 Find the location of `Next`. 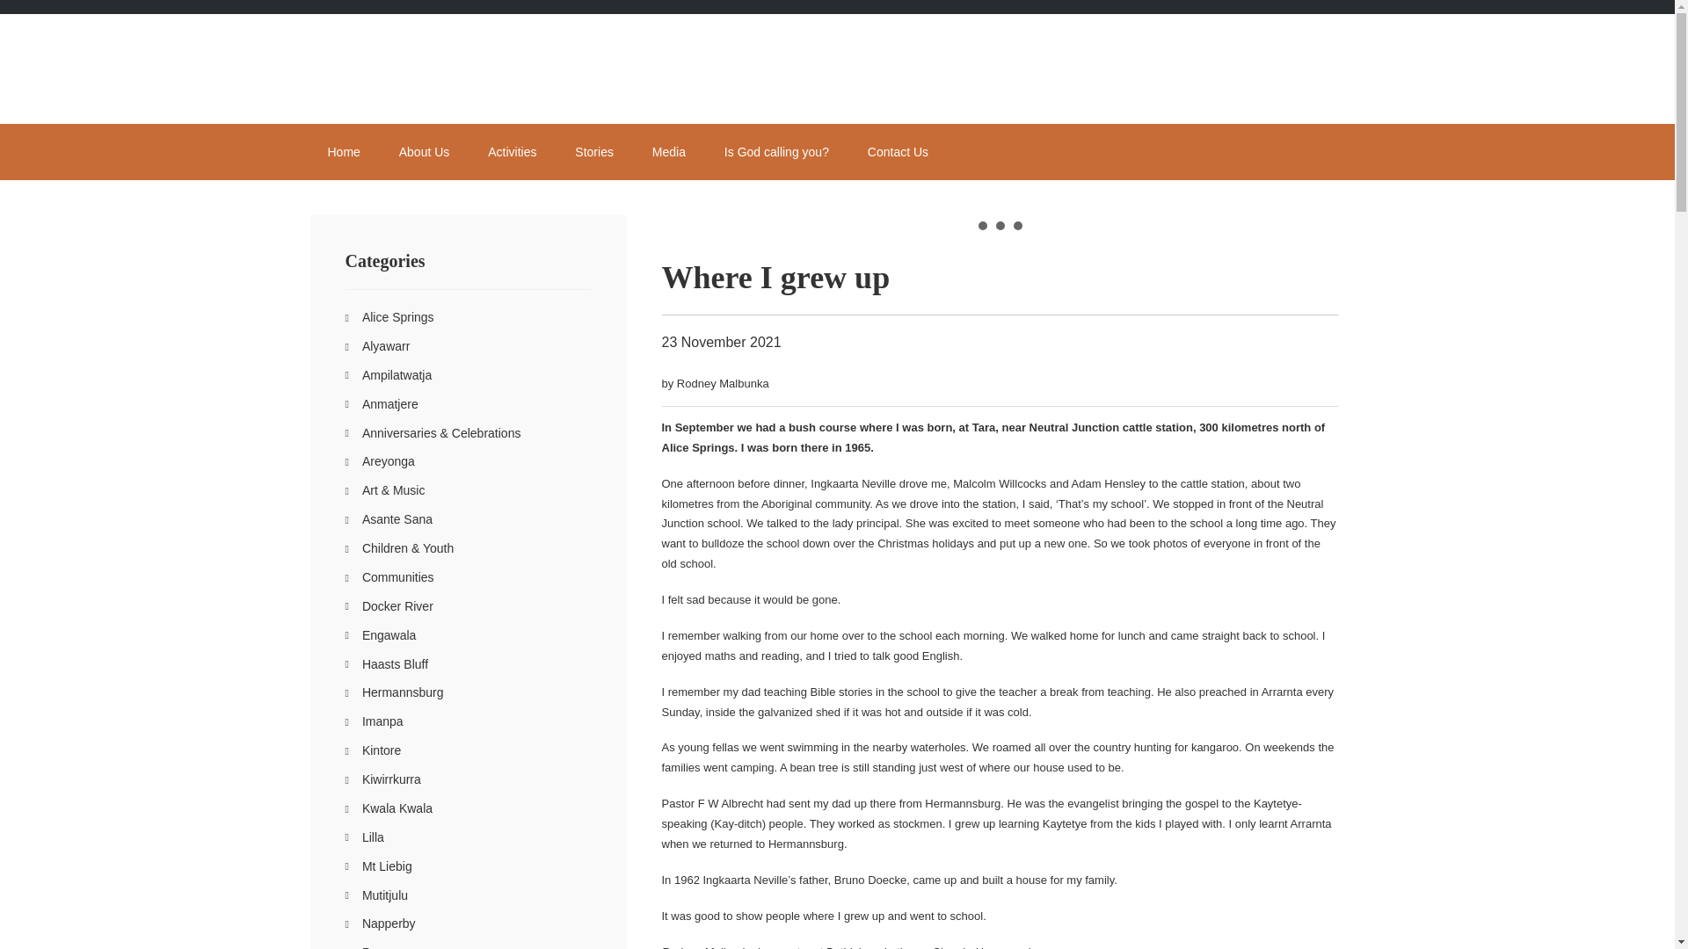

Next is located at coordinates (1315, 214).